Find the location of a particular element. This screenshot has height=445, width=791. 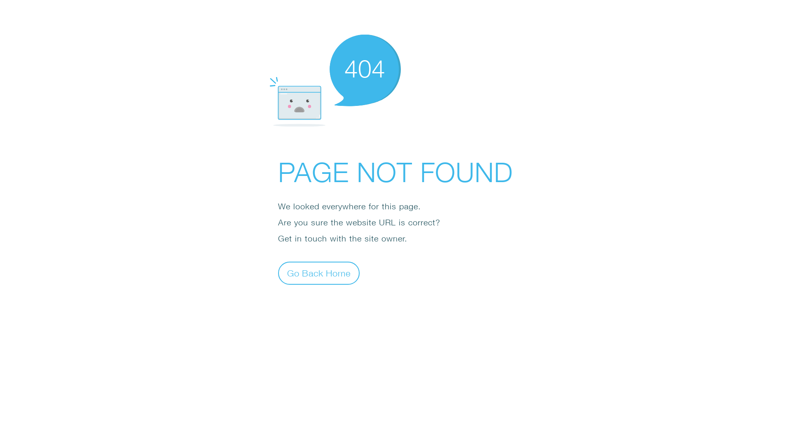

Go Back Home is located at coordinates (319, 273).